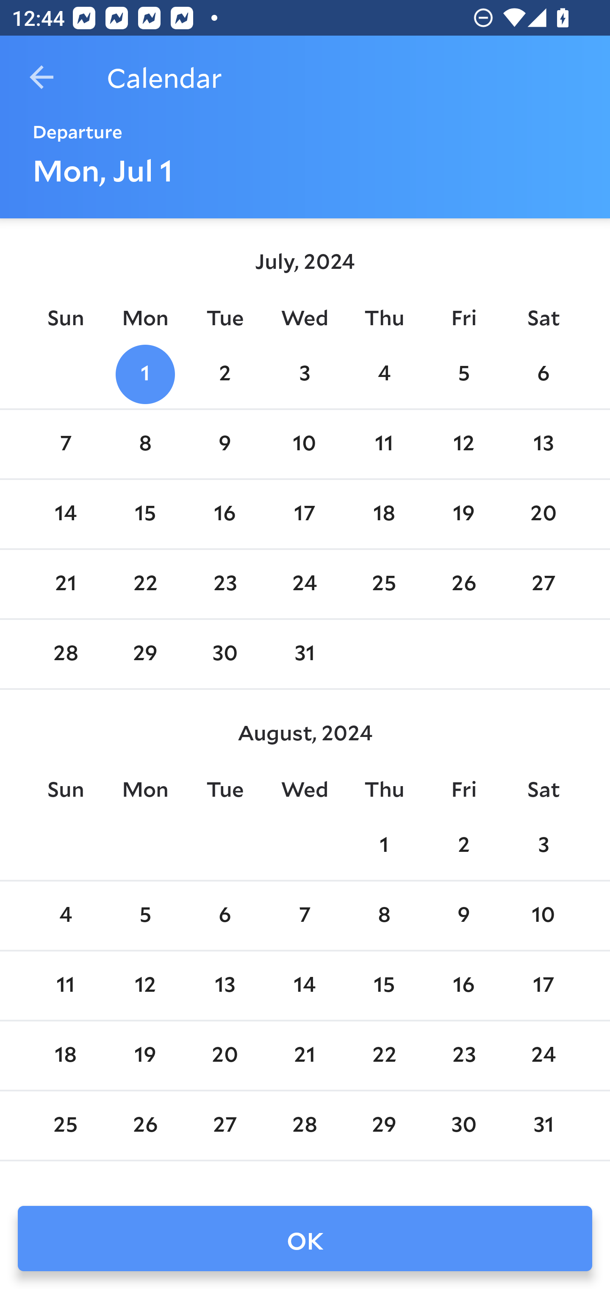 This screenshot has height=1289, width=610. I want to click on 10, so click(305, 444).